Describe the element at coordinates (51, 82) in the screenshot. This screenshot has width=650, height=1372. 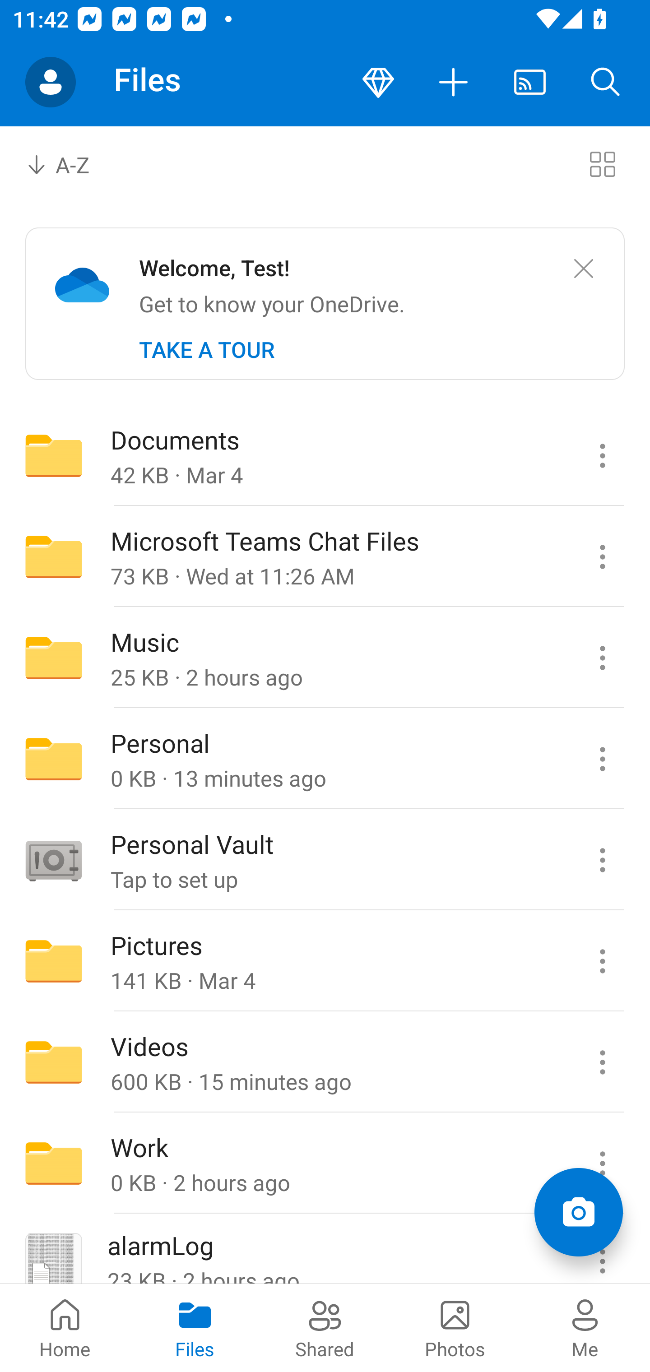
I see `Account switcher` at that location.